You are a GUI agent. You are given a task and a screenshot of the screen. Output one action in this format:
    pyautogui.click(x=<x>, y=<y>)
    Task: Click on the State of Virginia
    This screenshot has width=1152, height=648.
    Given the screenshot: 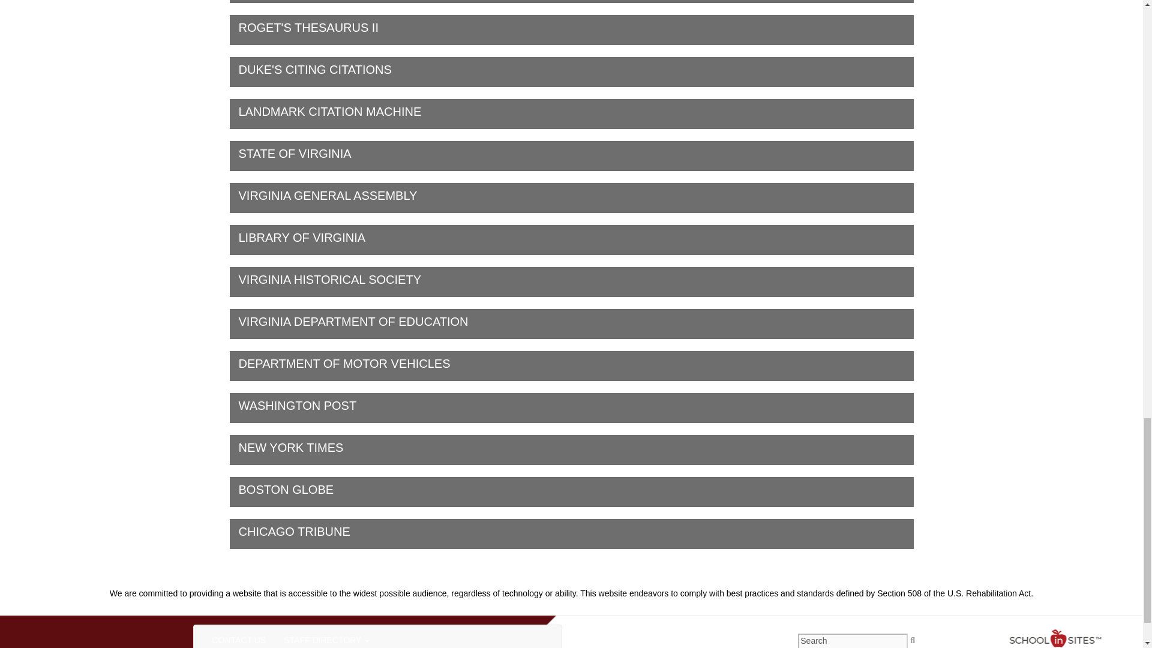 What is the action you would take?
    pyautogui.click(x=290, y=637)
    